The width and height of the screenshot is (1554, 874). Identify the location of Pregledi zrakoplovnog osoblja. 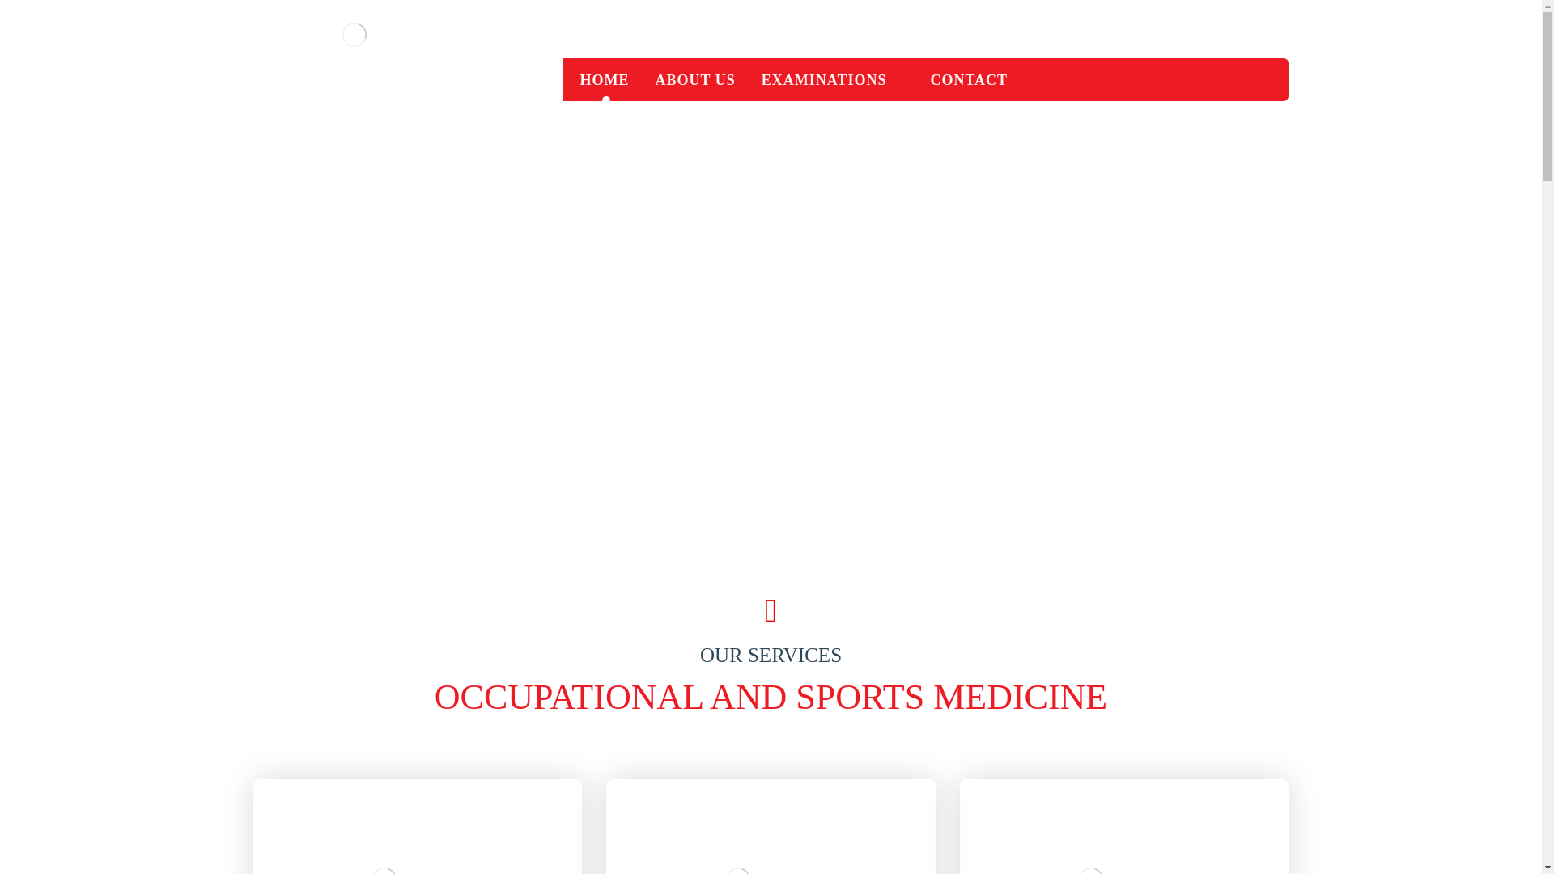
(416, 827).